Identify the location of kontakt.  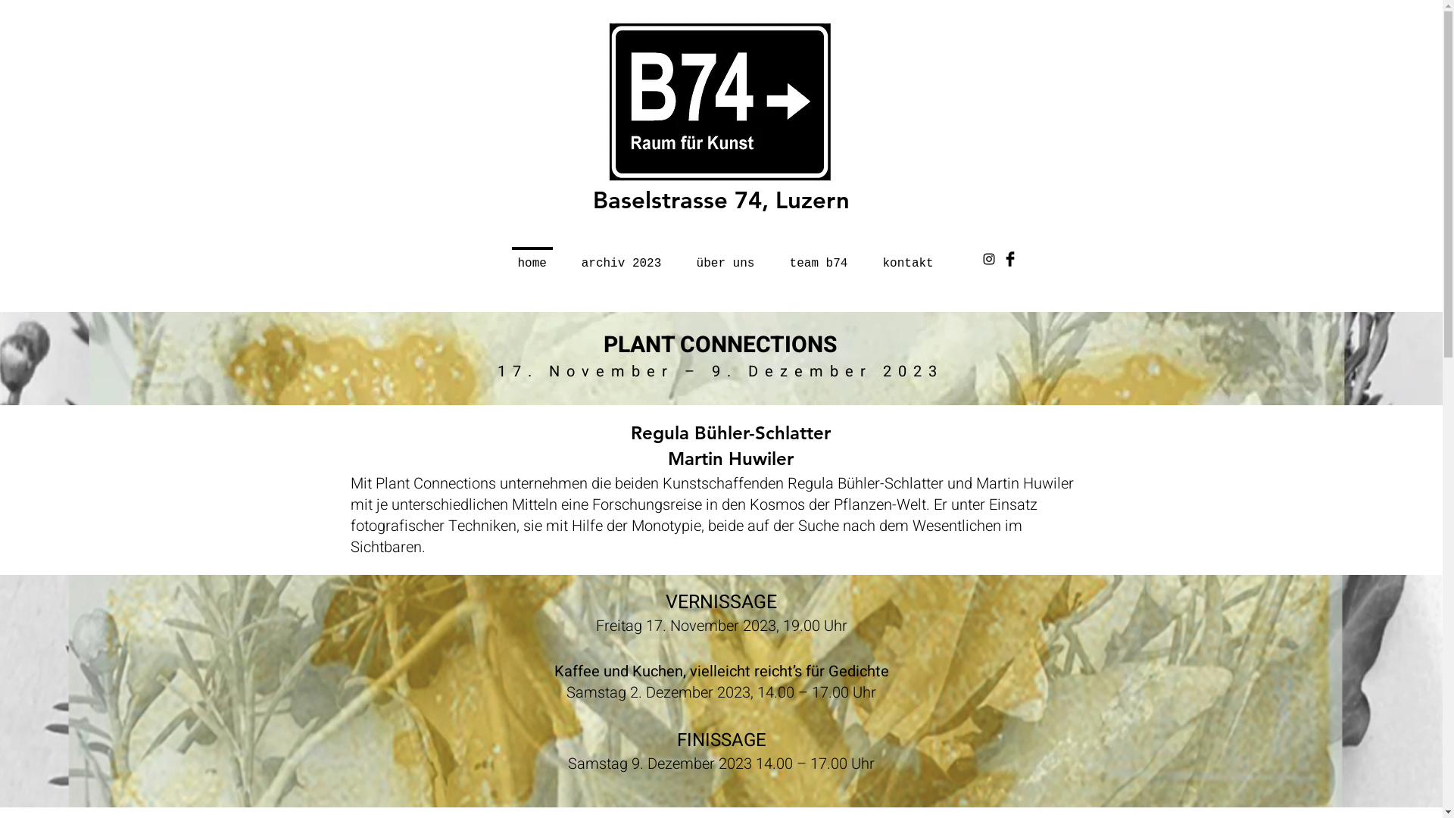
(907, 257).